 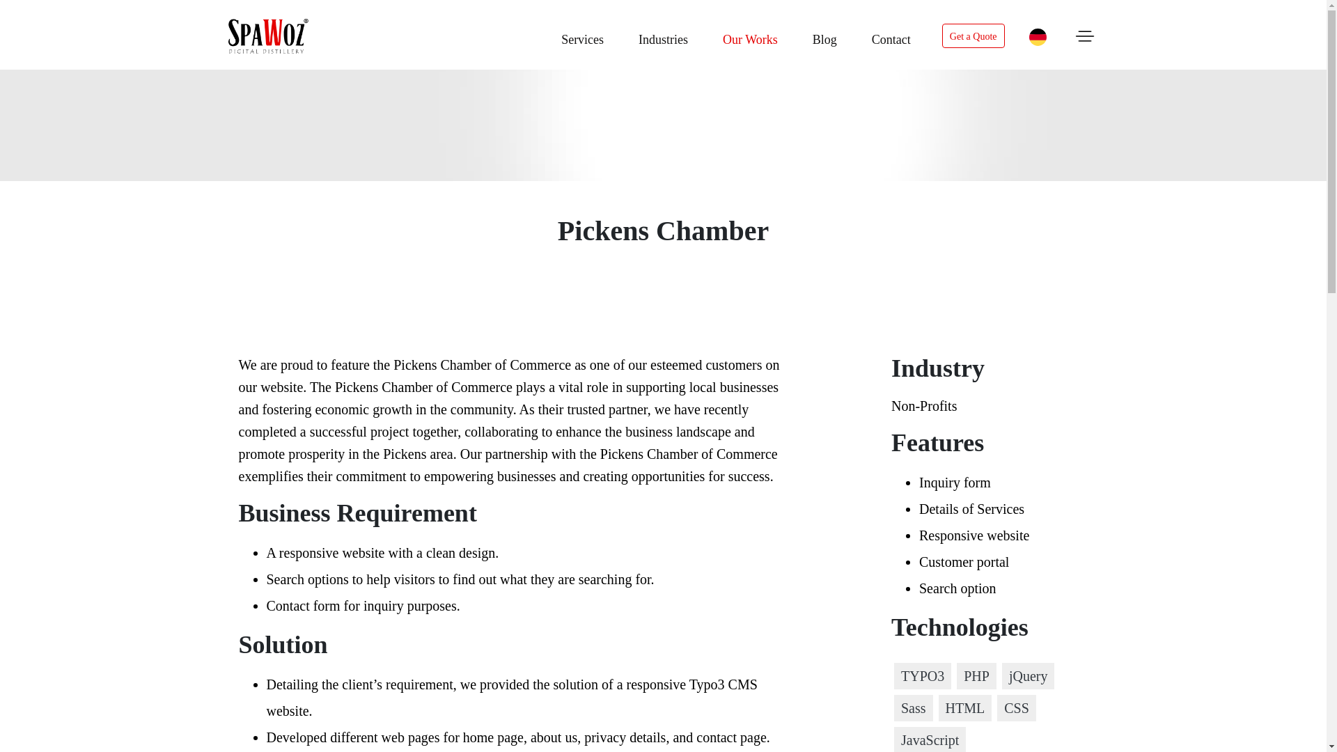 What do you see at coordinates (582, 36) in the screenshot?
I see `Services` at bounding box center [582, 36].